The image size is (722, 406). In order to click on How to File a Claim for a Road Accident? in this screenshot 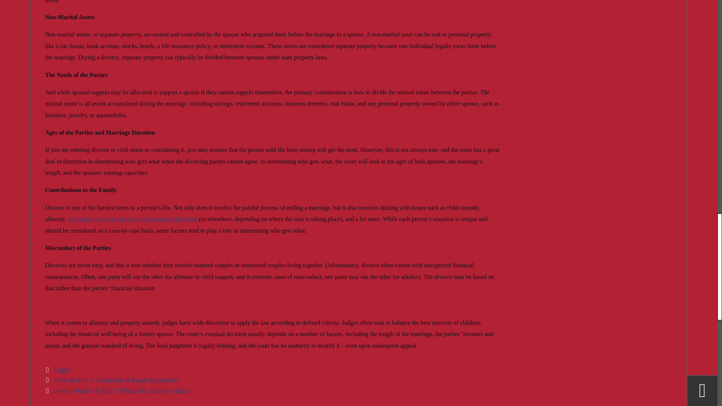, I will do `click(117, 380)`.